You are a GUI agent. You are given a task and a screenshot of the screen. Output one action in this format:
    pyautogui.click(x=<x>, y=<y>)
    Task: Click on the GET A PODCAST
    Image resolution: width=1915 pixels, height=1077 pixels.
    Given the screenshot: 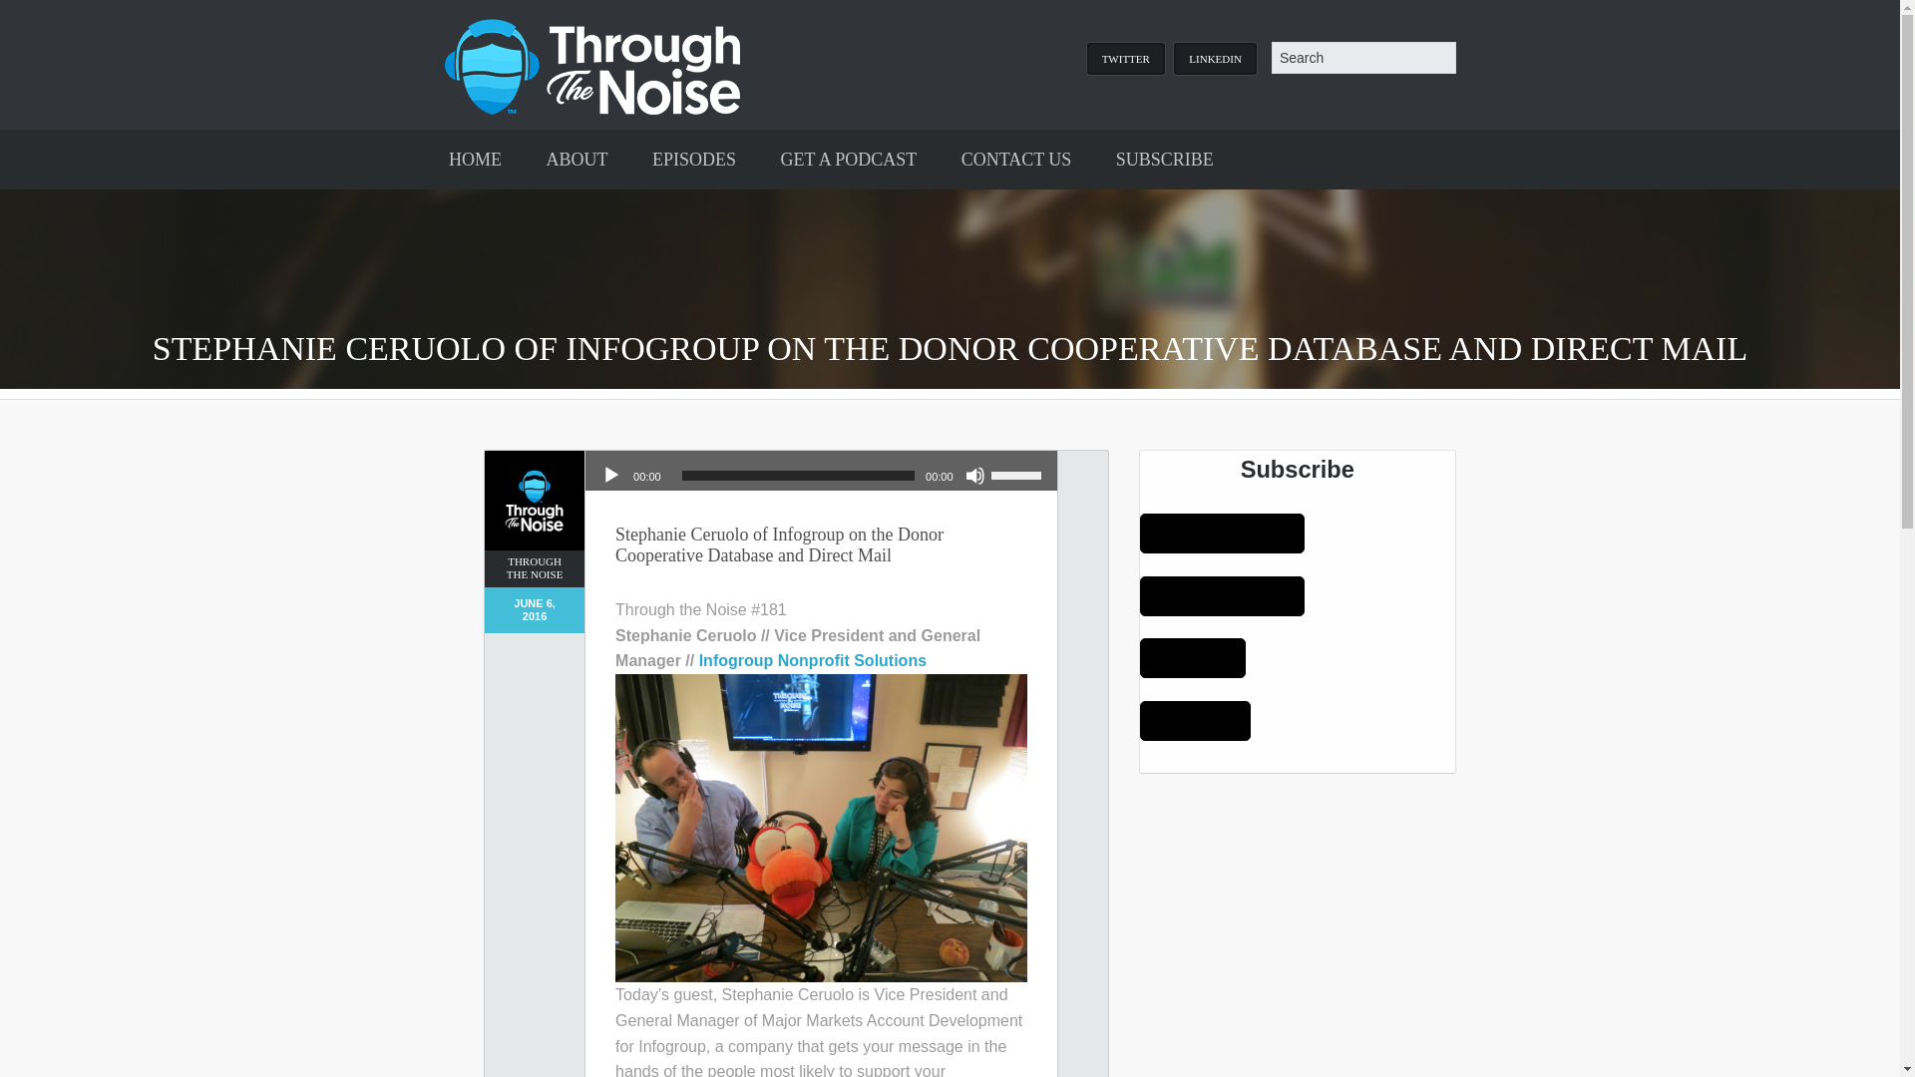 What is the action you would take?
    pyautogui.click(x=848, y=160)
    